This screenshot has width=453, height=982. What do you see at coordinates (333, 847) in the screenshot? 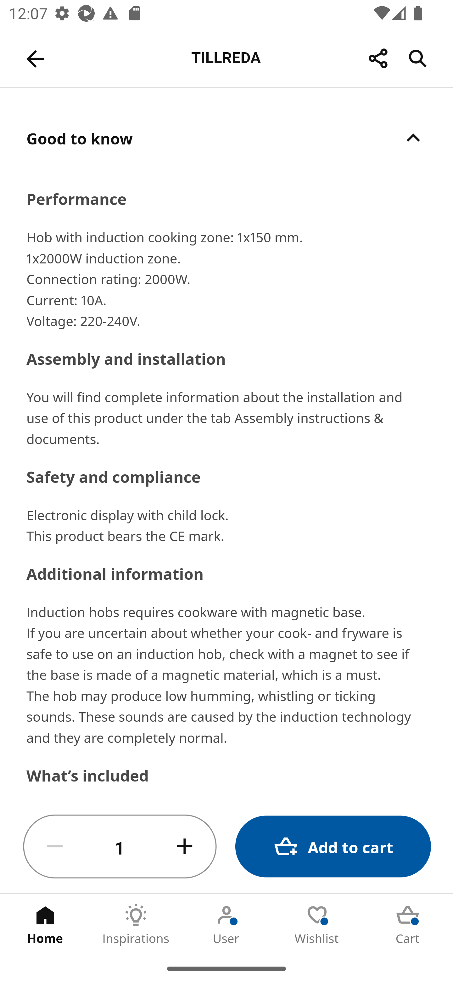
I see `Add to cart` at bounding box center [333, 847].